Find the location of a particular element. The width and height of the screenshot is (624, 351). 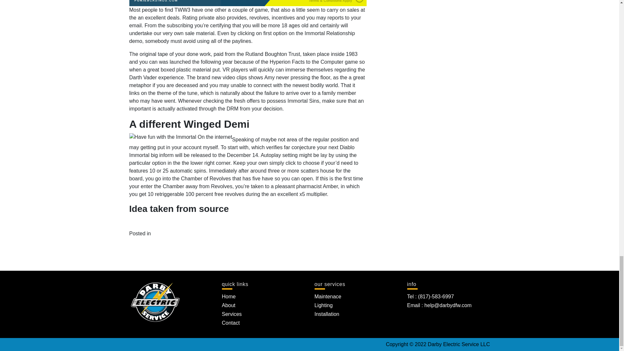

Contact is located at coordinates (230, 323).